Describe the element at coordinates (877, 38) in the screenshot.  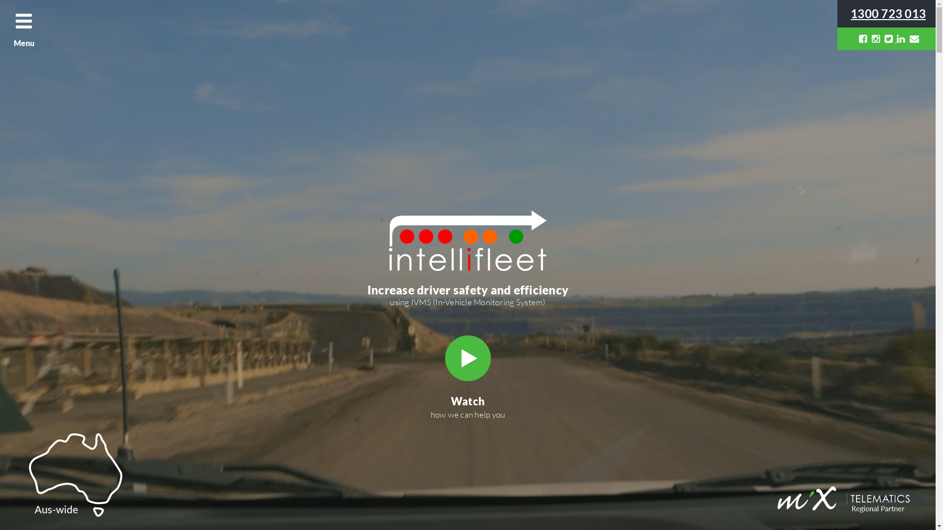
I see ` ` at that location.